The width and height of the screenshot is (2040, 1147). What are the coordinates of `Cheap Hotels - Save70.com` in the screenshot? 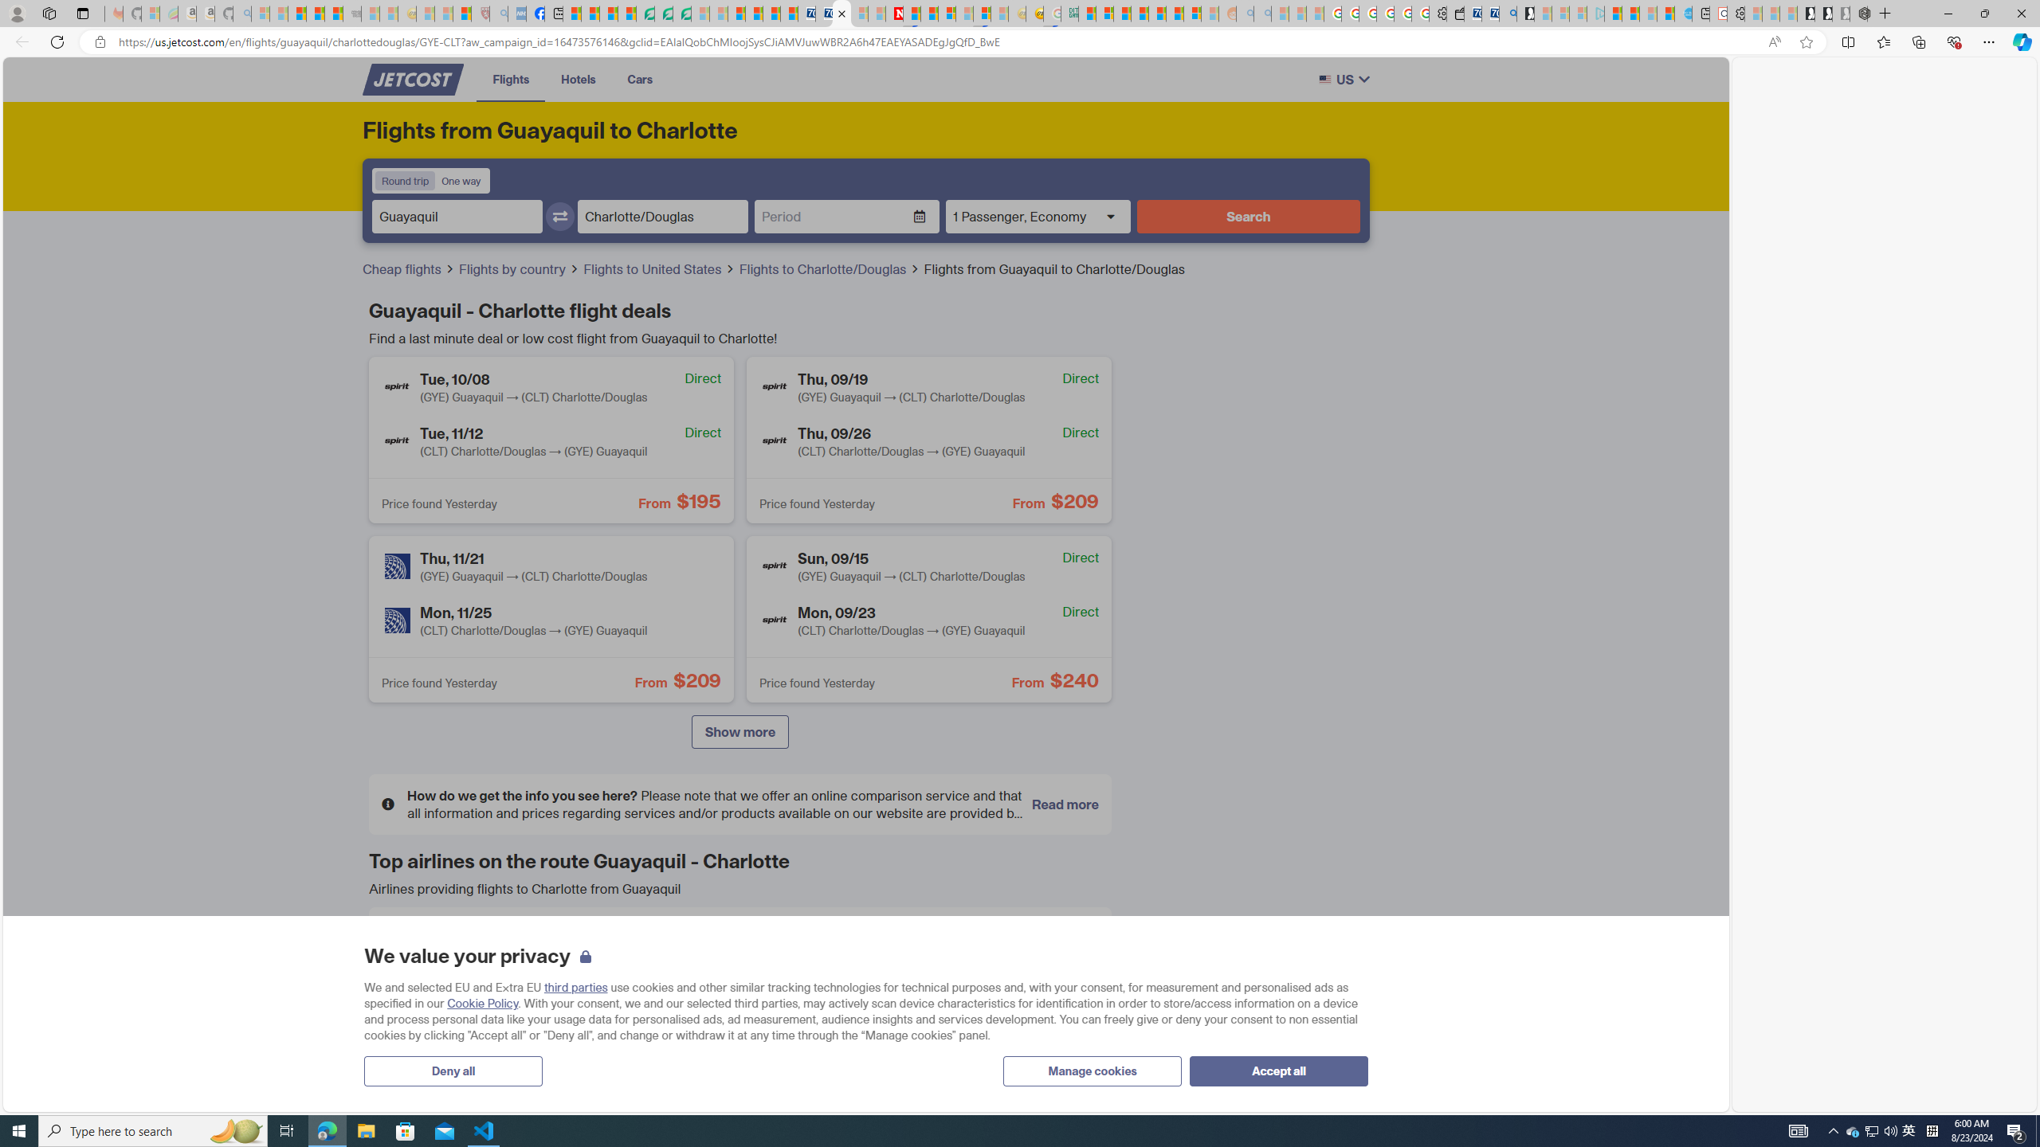 It's located at (824, 14).